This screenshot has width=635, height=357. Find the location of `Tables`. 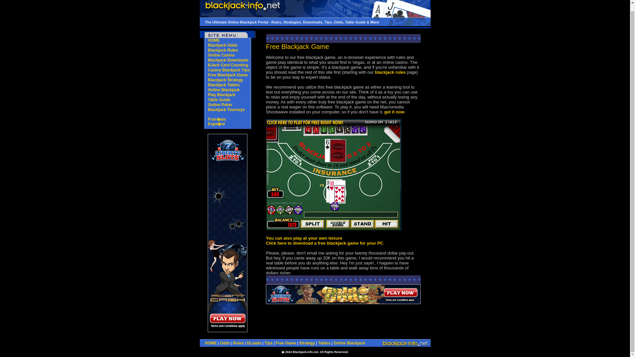

Tables is located at coordinates (324, 343).